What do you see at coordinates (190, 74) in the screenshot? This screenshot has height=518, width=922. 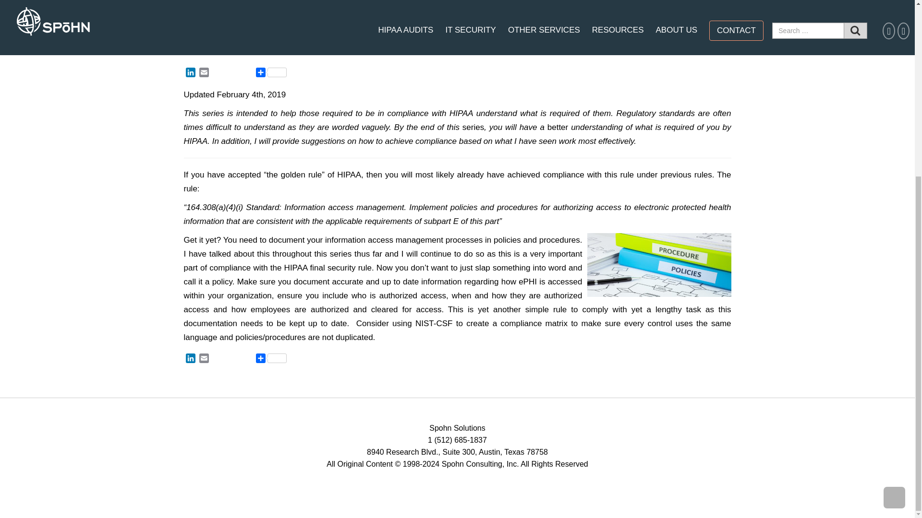 I see `LinkedIn` at bounding box center [190, 74].